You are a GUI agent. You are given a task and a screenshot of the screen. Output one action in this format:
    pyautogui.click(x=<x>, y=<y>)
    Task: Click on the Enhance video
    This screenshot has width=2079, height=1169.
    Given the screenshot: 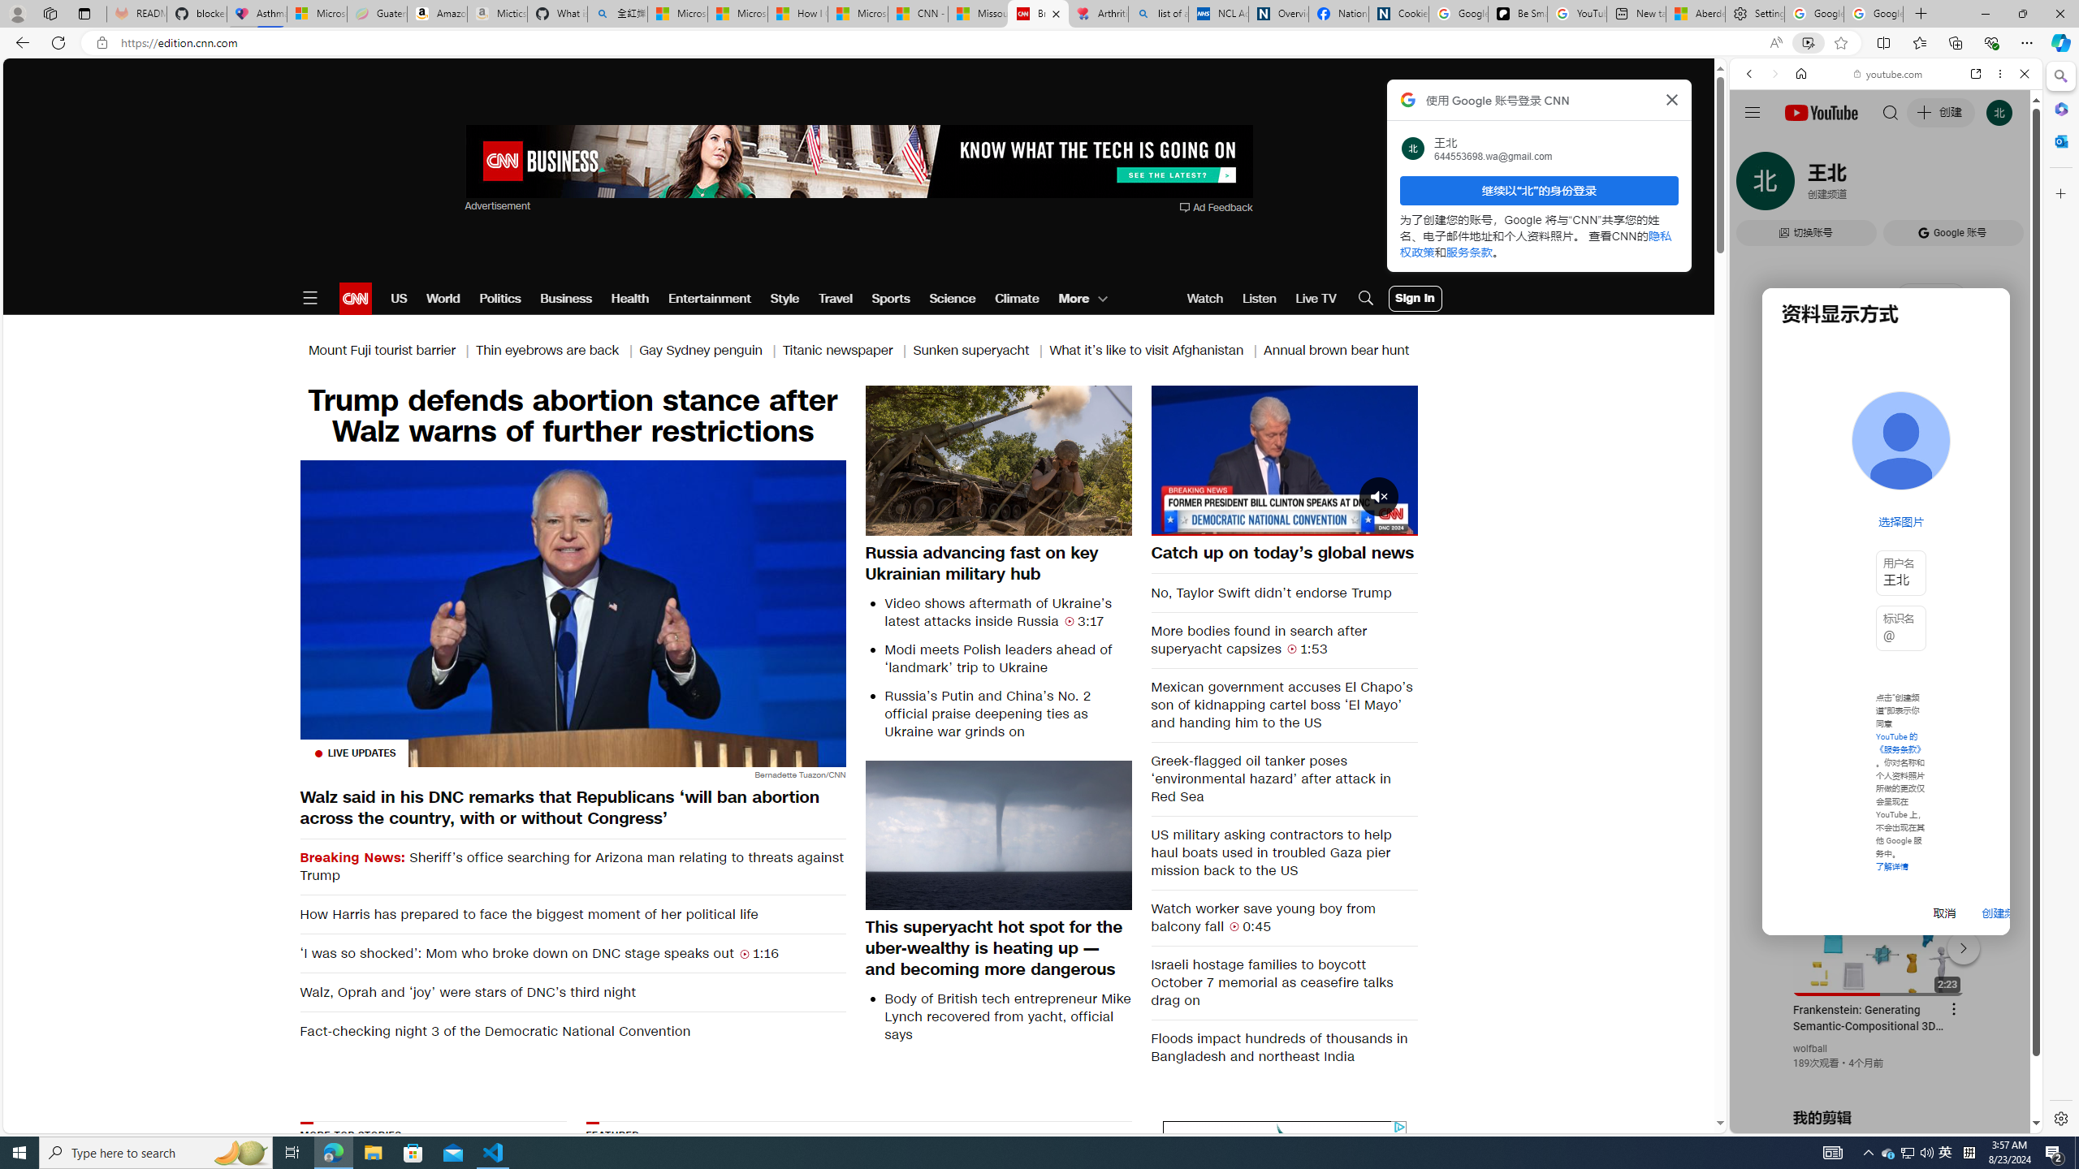 What is the action you would take?
    pyautogui.click(x=1808, y=43)
    